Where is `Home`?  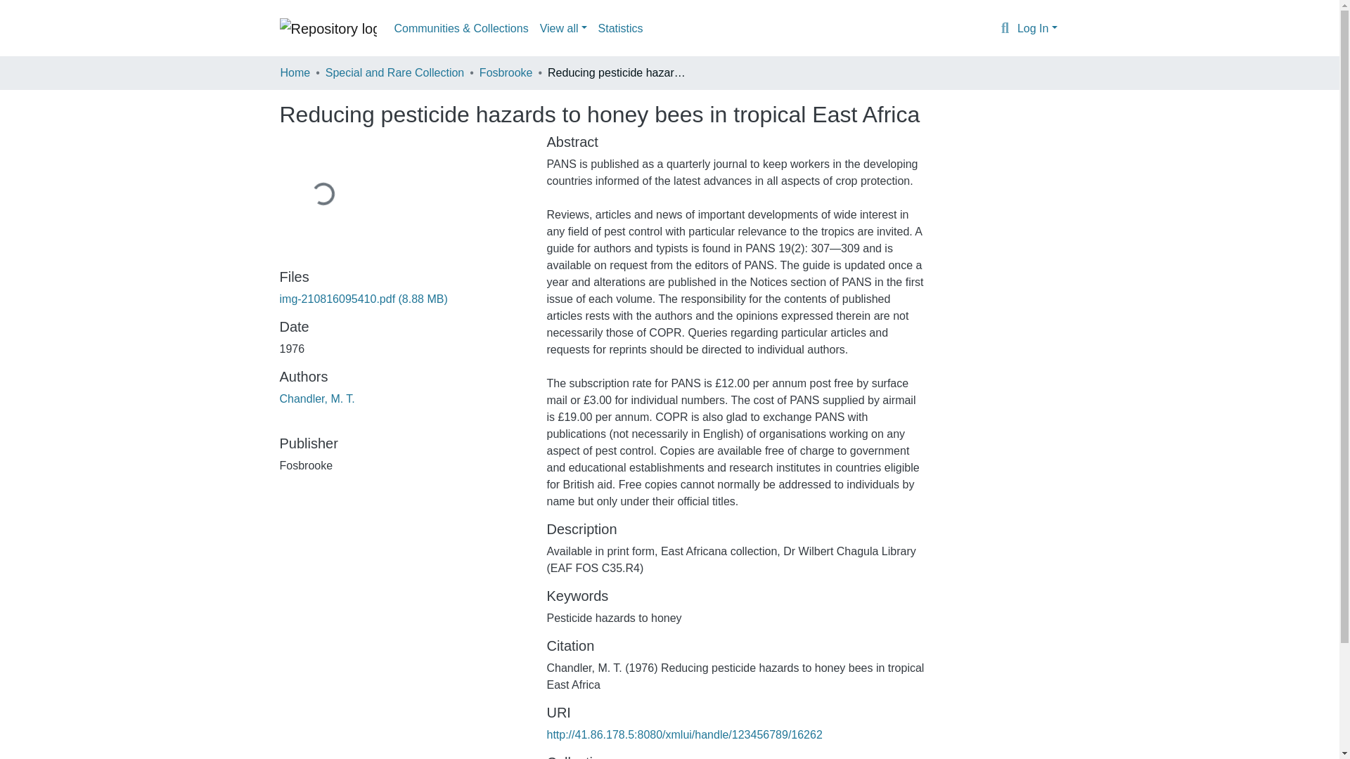 Home is located at coordinates (295, 72).